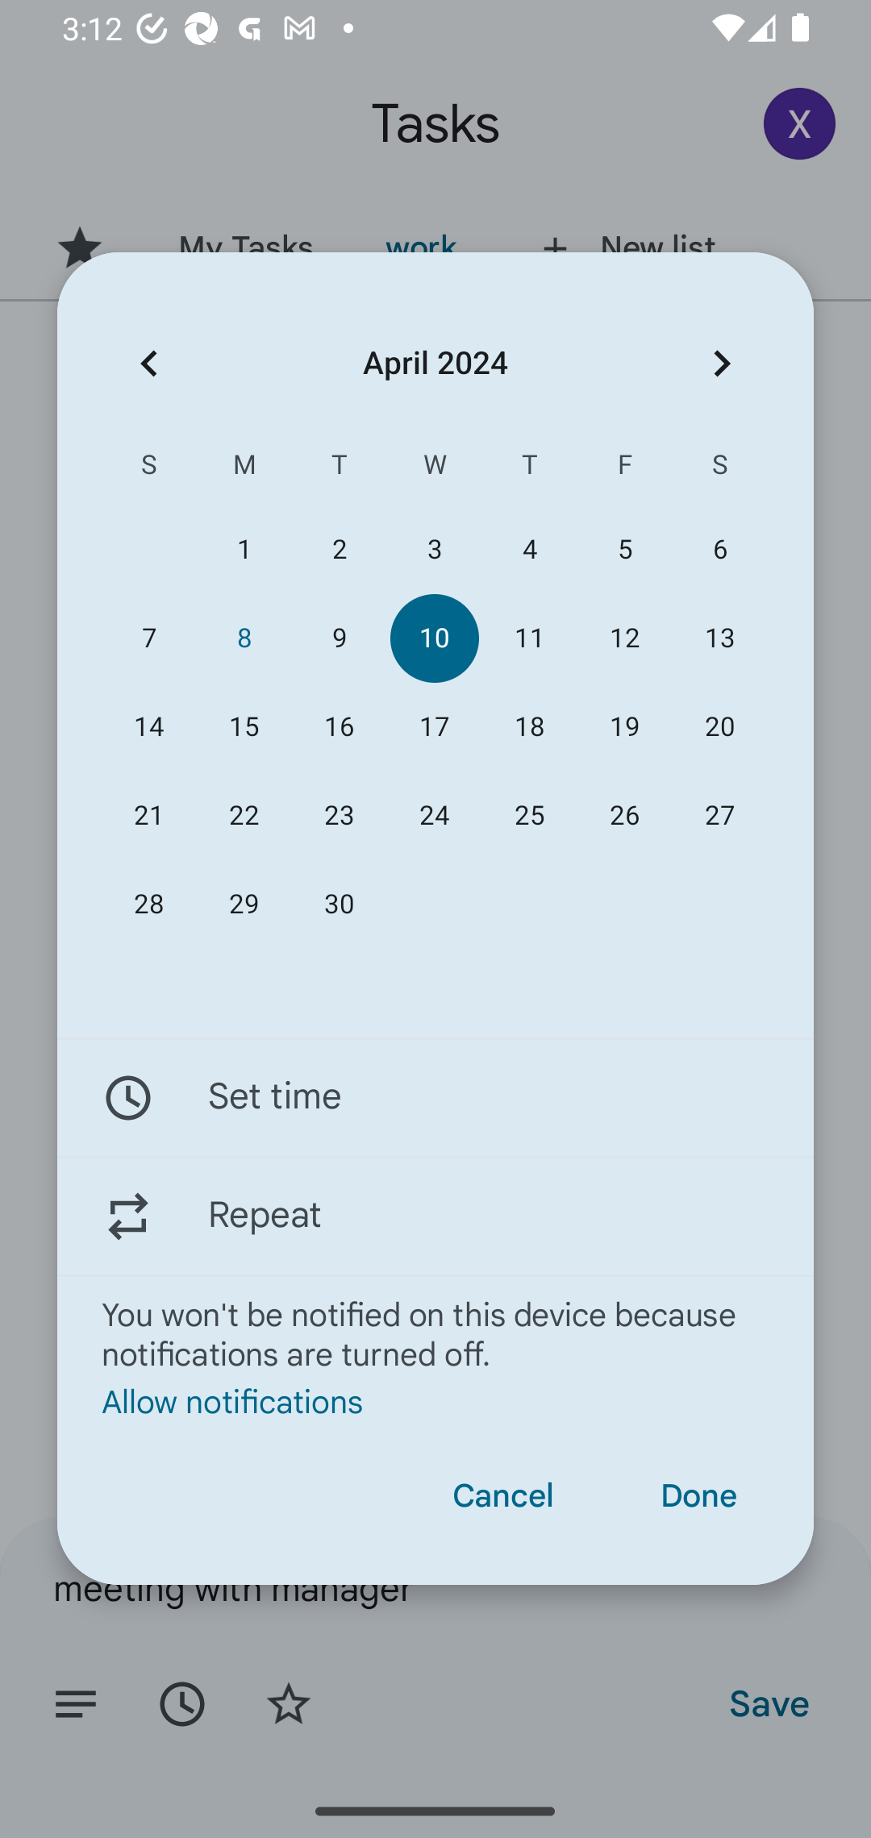 Image resolution: width=871 pixels, height=1838 pixels. I want to click on Allow notifications, so click(435, 1401).